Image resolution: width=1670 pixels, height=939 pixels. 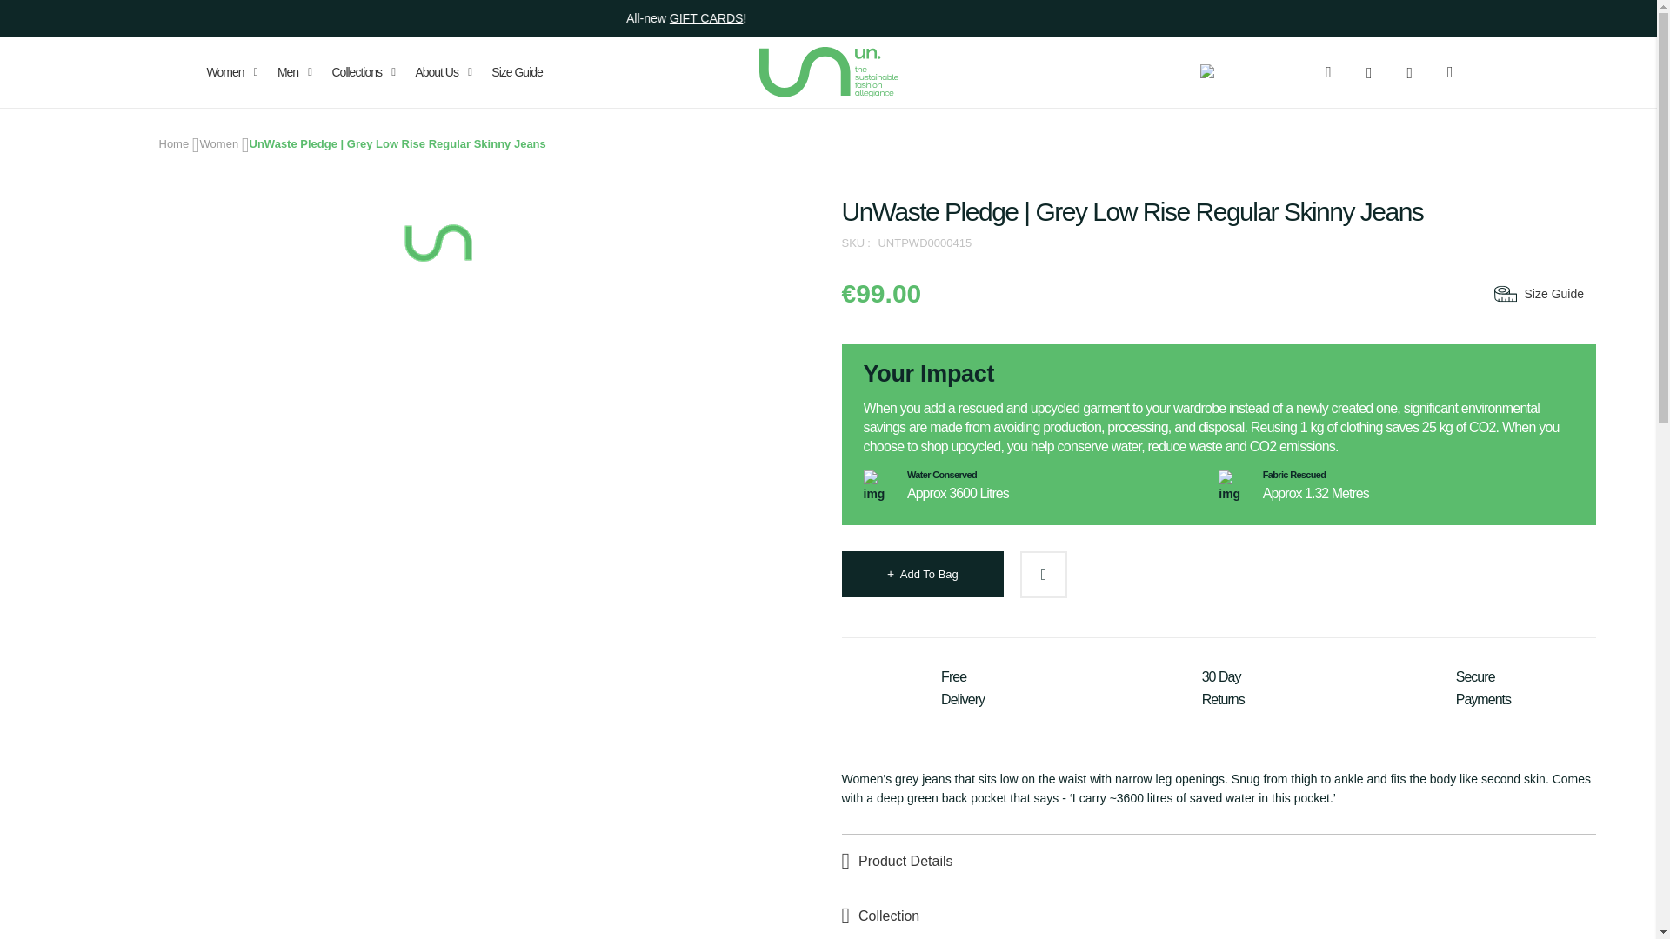 What do you see at coordinates (363, 72) in the screenshot?
I see `Collections` at bounding box center [363, 72].